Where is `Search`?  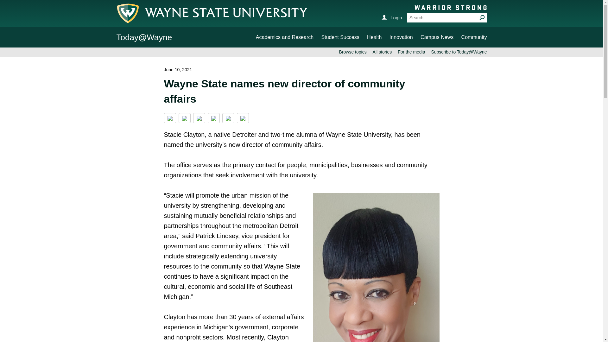 Search is located at coordinates (482, 17).